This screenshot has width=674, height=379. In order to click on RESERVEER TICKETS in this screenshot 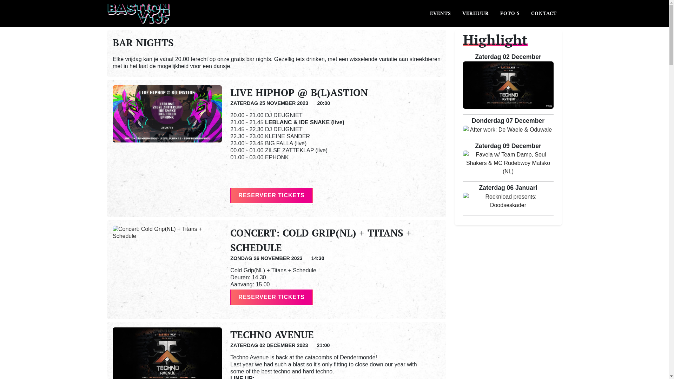, I will do `click(271, 297)`.